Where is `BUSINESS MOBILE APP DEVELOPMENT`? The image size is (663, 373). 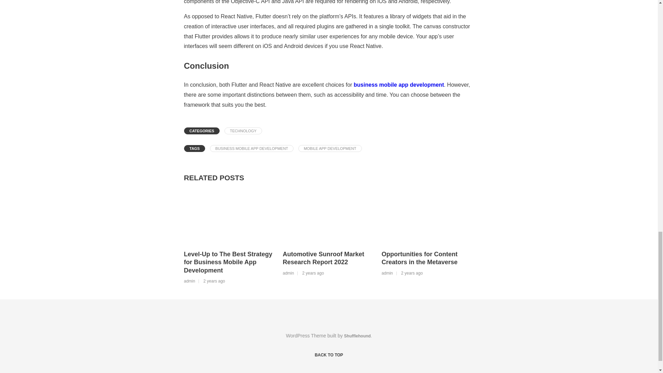 BUSINESS MOBILE APP DEVELOPMENT is located at coordinates (252, 149).